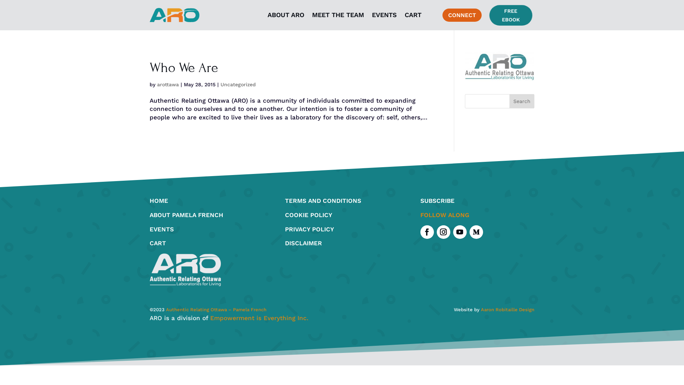 Image resolution: width=684 pixels, height=385 pixels. I want to click on Empowerment is Everything Inc., so click(259, 318).